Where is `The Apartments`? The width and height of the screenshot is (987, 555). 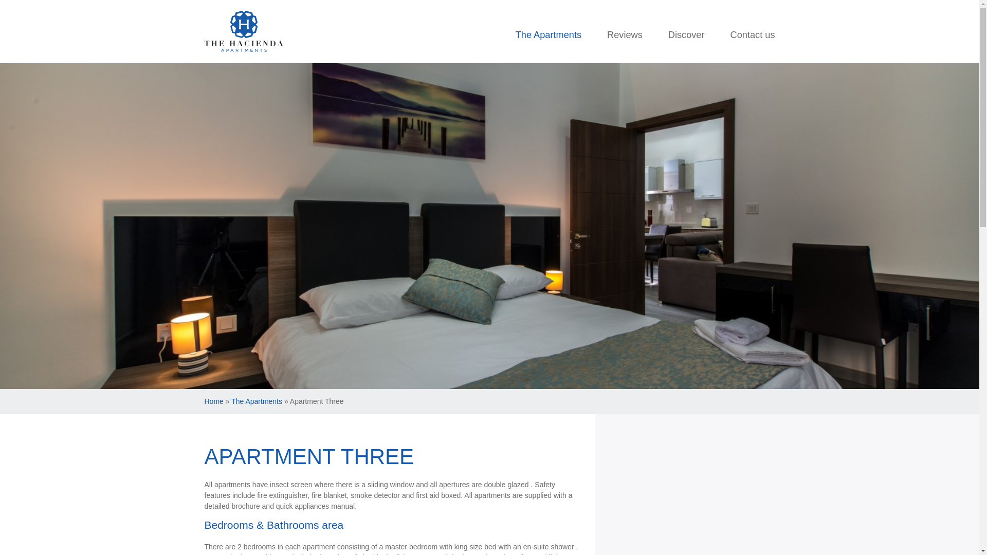 The Apartments is located at coordinates (548, 35).